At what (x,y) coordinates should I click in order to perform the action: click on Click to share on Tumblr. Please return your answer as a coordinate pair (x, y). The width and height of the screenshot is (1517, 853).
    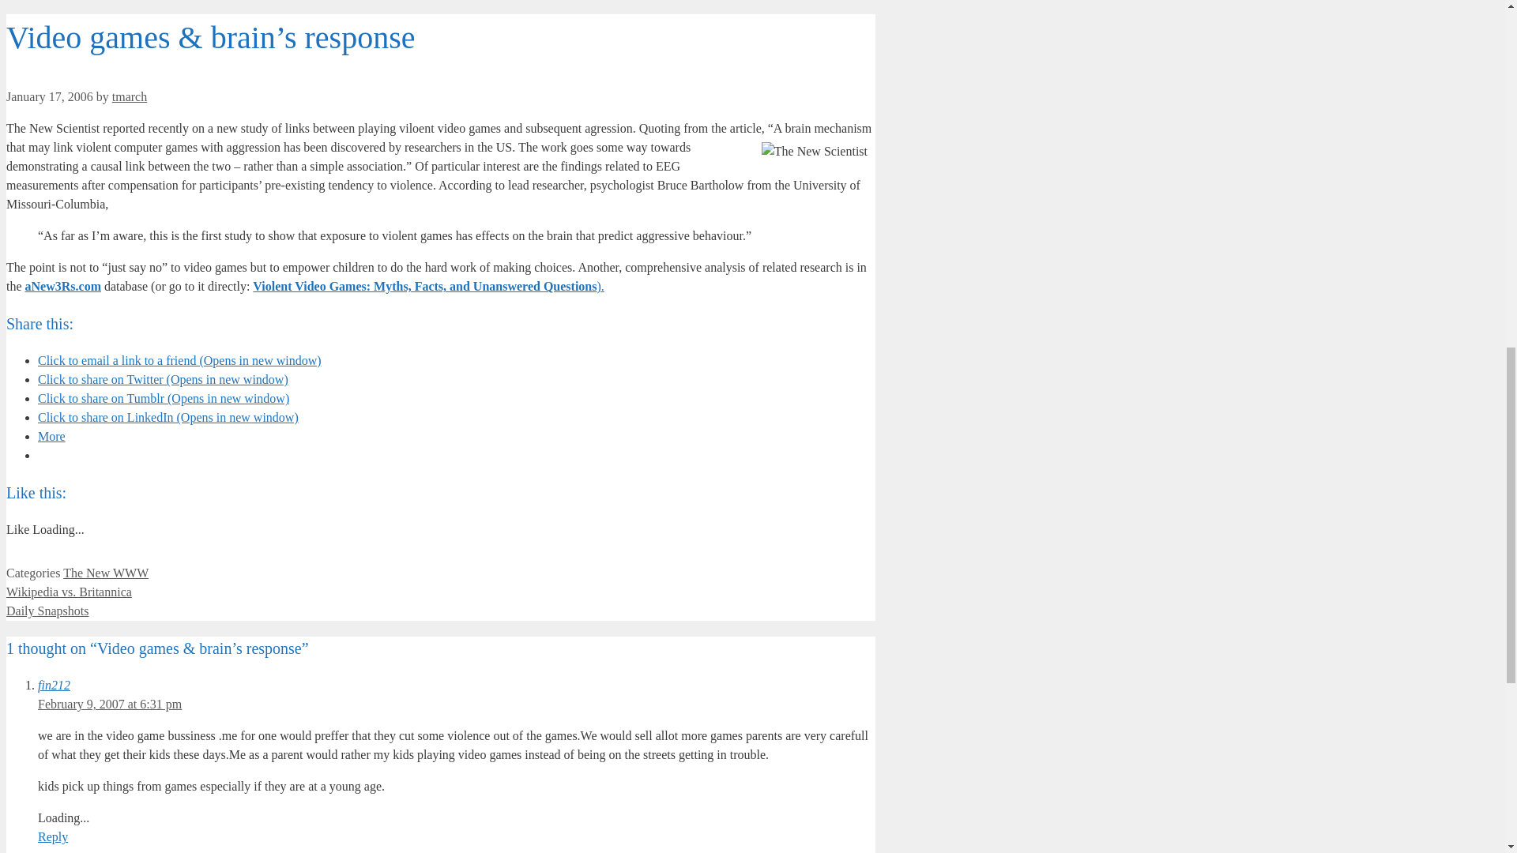
    Looking at the image, I should click on (164, 398).